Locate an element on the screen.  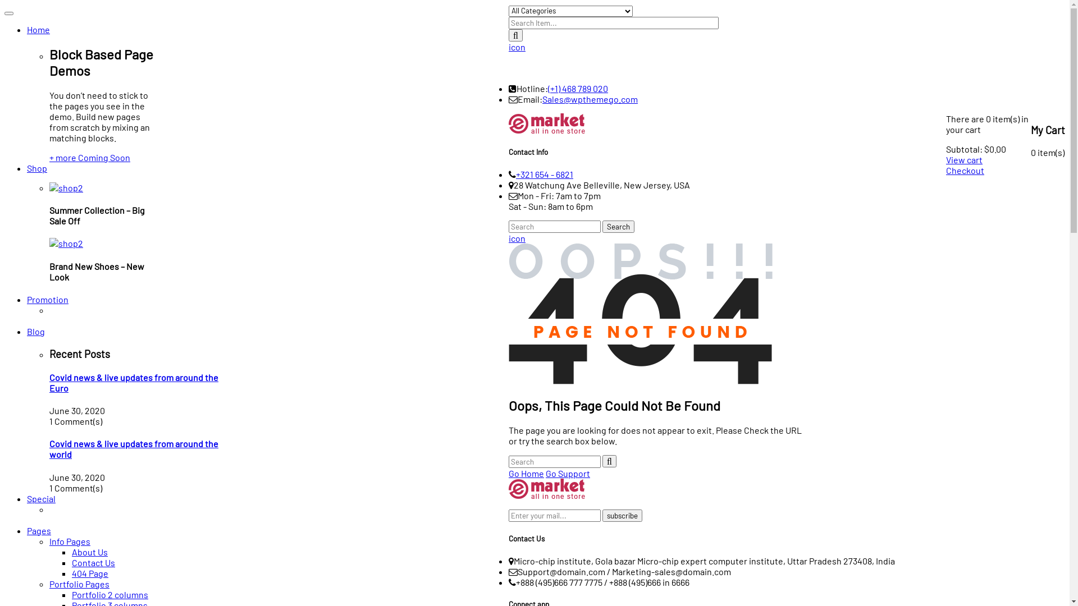
Checkout is located at coordinates (965, 171).